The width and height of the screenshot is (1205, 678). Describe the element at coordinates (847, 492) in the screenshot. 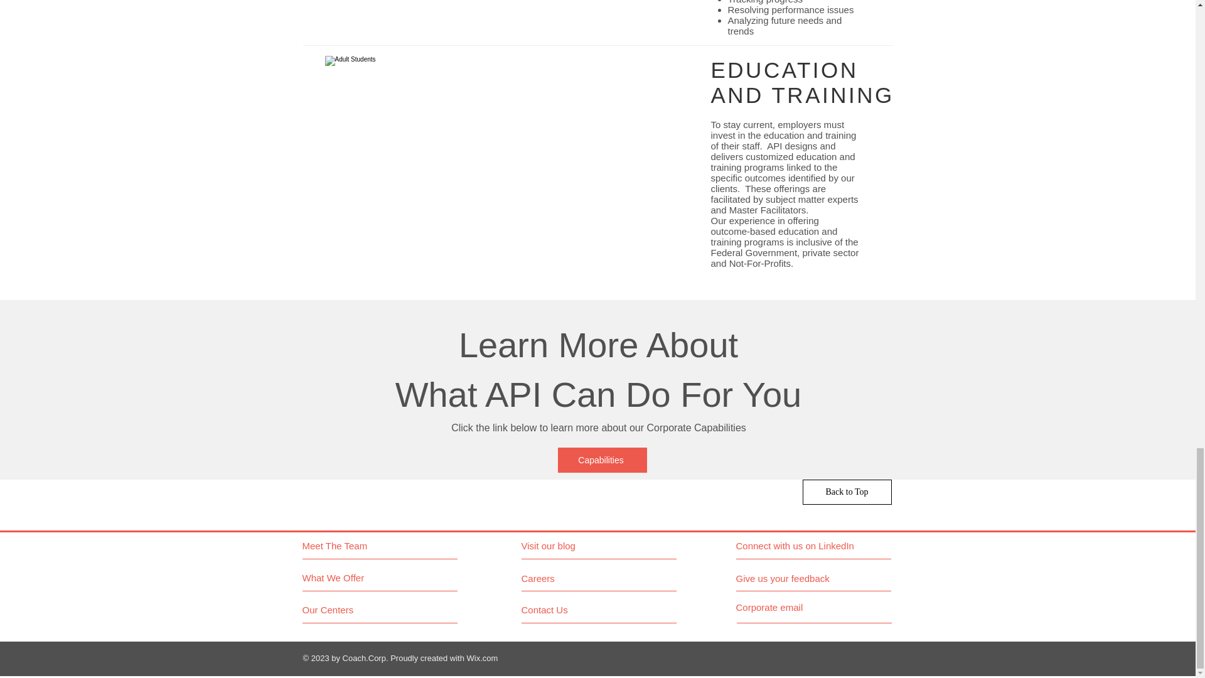

I see `Back to Top` at that location.